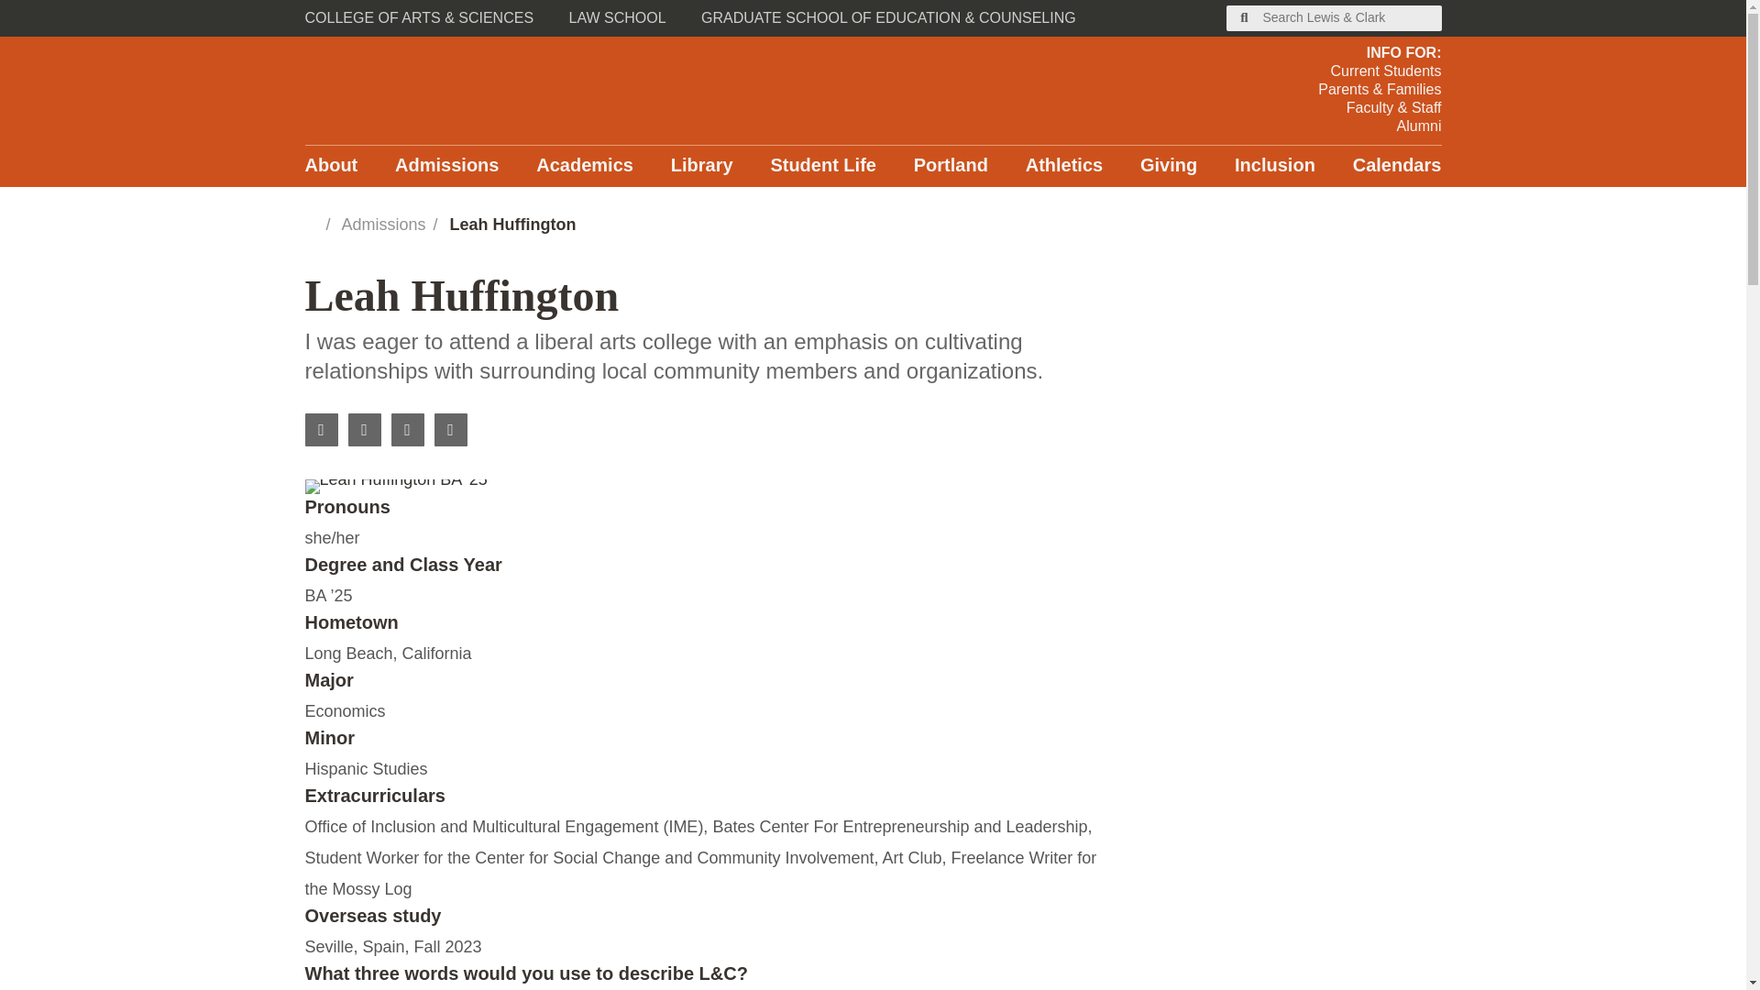  I want to click on About, so click(330, 166).